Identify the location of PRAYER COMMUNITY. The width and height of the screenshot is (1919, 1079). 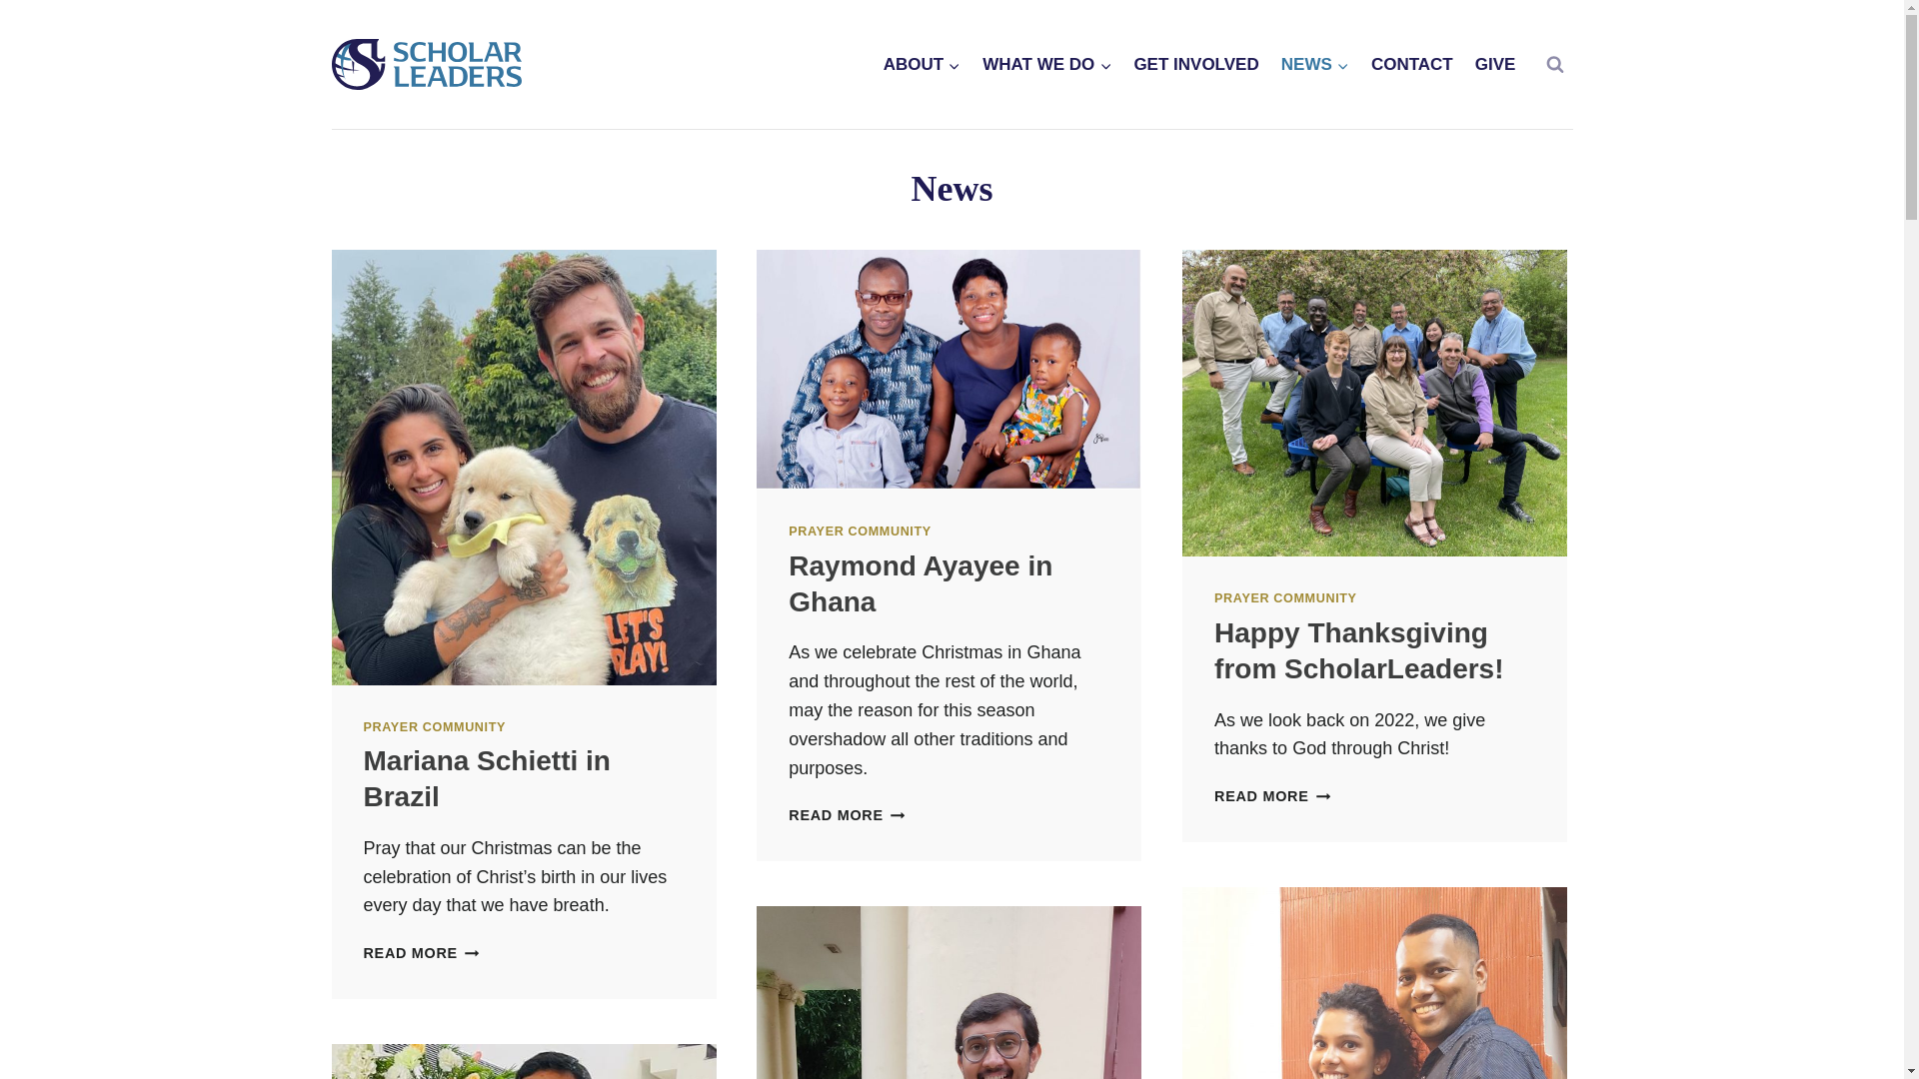
(1358, 649).